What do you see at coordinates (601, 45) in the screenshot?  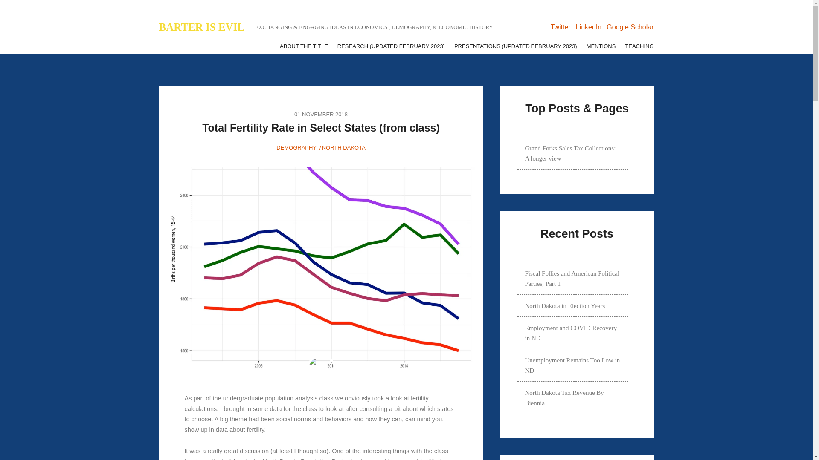 I see `MENTIONS` at bounding box center [601, 45].